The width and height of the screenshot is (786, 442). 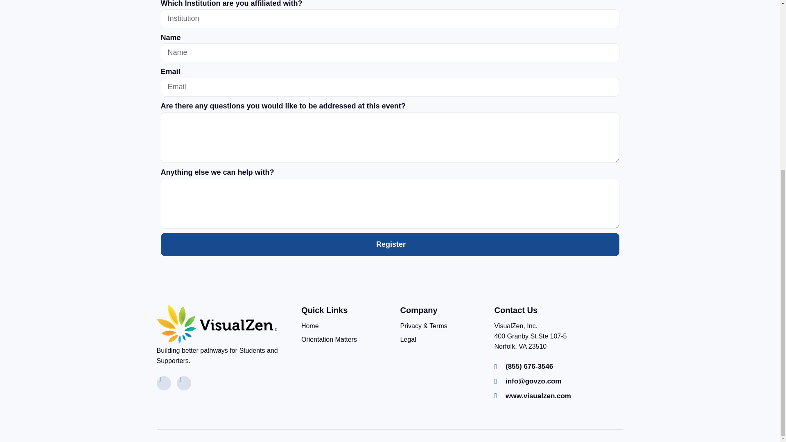 What do you see at coordinates (408, 340) in the screenshot?
I see `Legal` at bounding box center [408, 340].